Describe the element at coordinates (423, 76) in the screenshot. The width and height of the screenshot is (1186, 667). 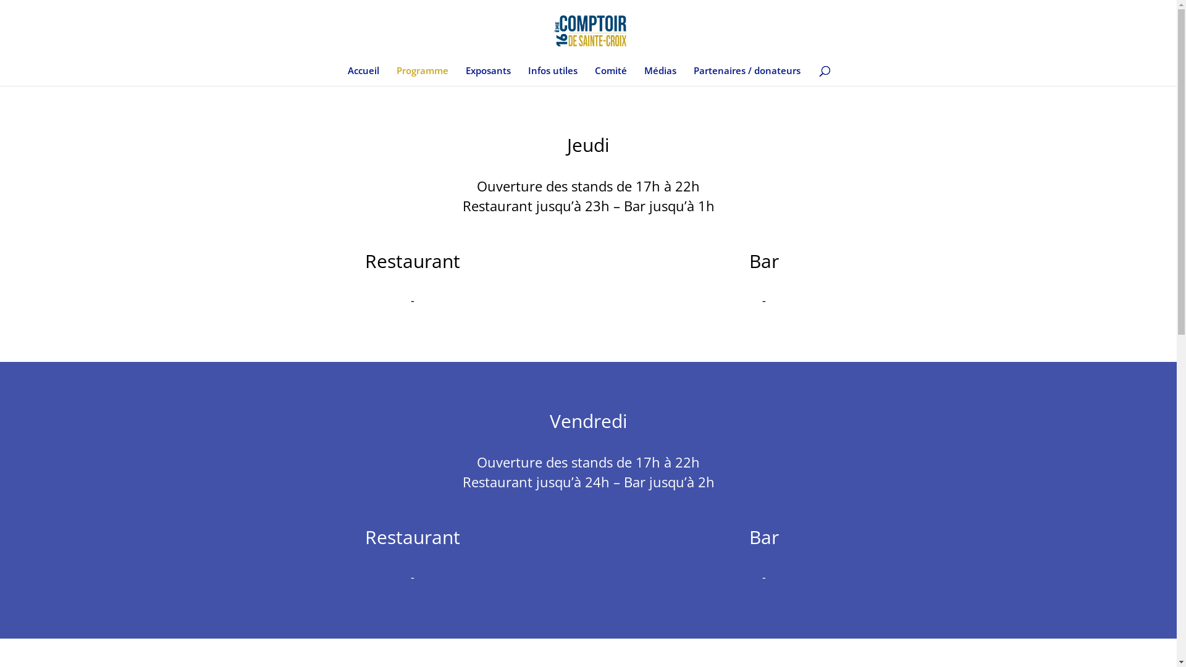
I see `Programme` at that location.